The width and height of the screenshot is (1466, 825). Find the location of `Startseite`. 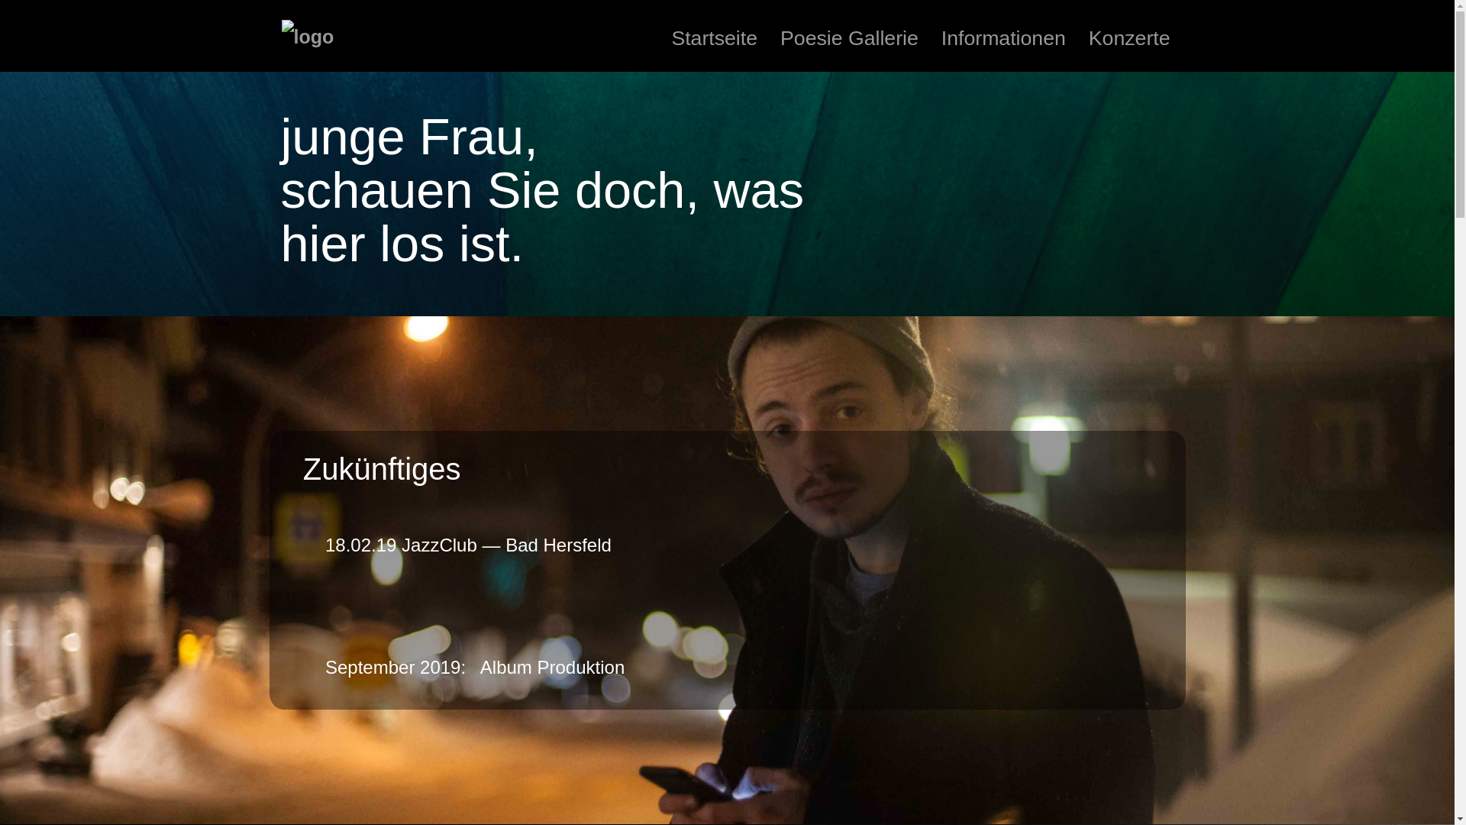

Startseite is located at coordinates (715, 38).